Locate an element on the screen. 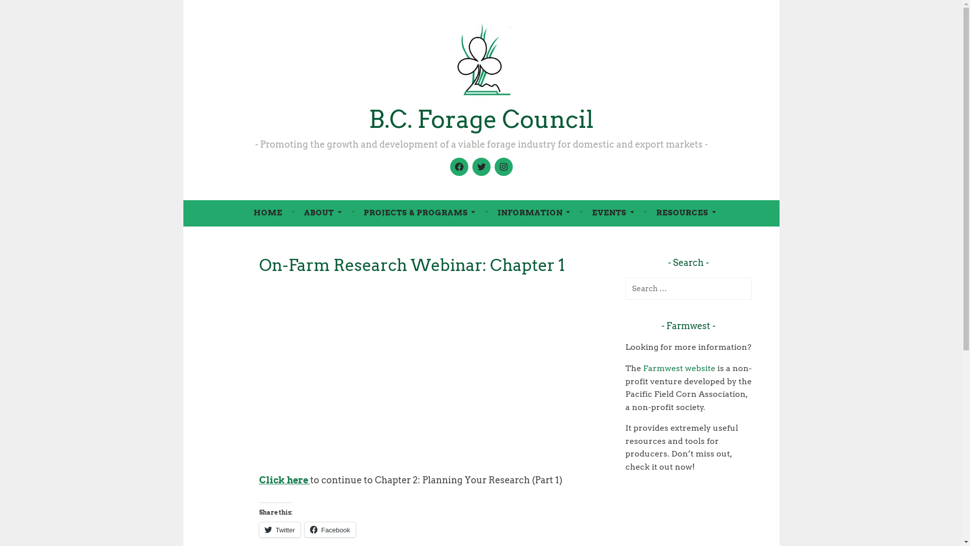  Search is located at coordinates (26, 10).